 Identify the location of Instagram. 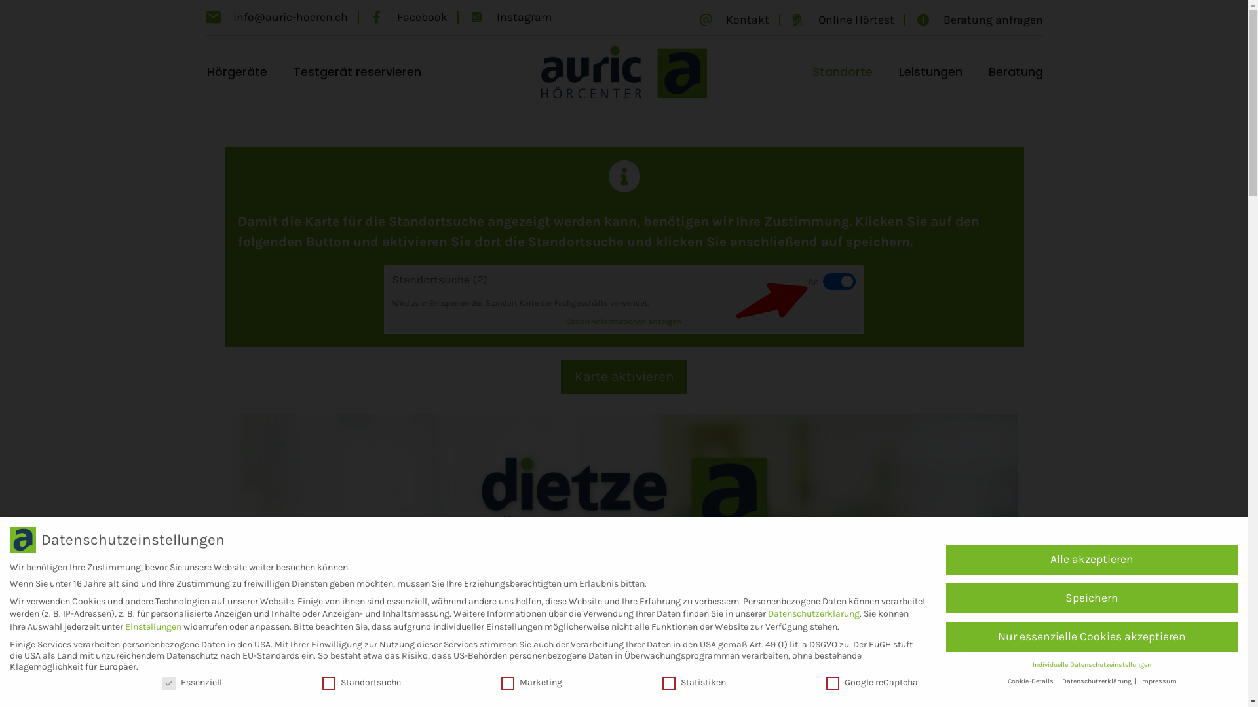
(510, 17).